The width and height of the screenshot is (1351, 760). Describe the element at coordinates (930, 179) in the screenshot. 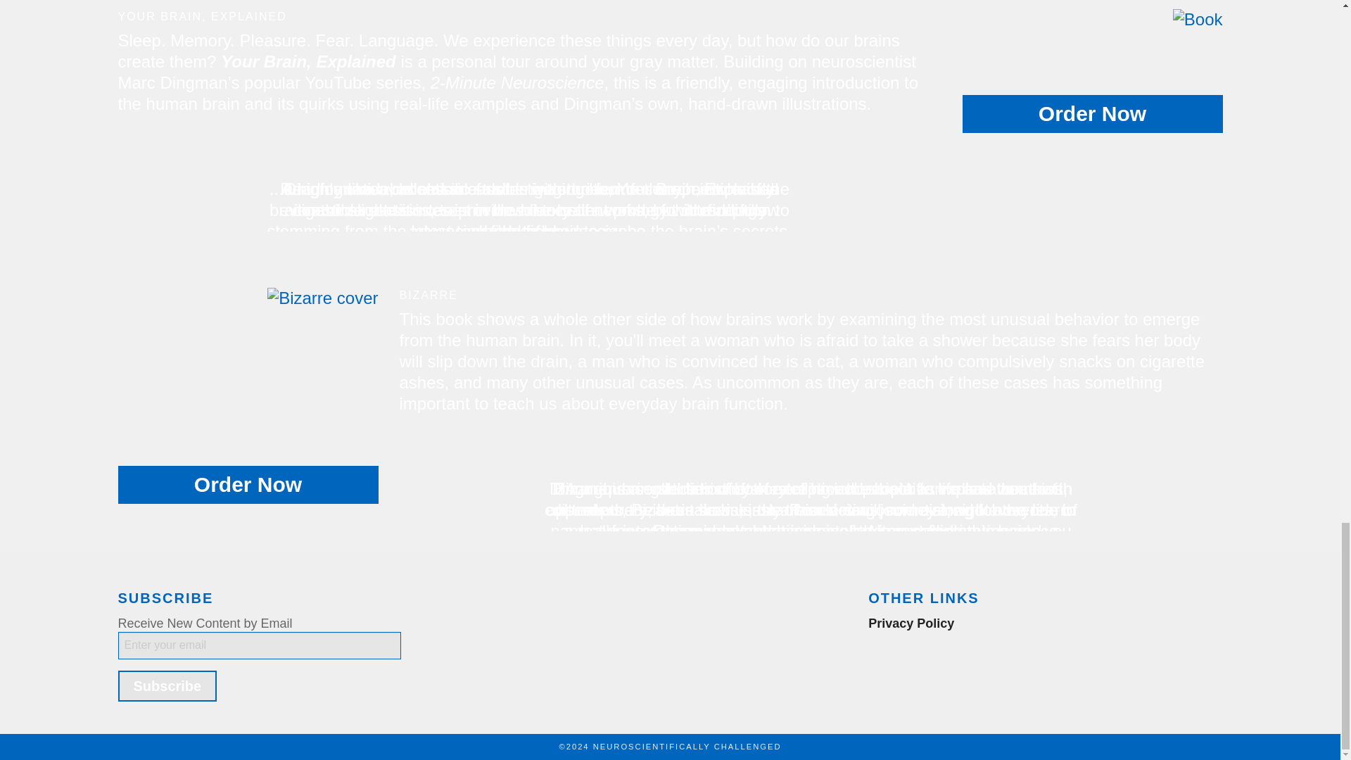

I see `Next Slide` at that location.